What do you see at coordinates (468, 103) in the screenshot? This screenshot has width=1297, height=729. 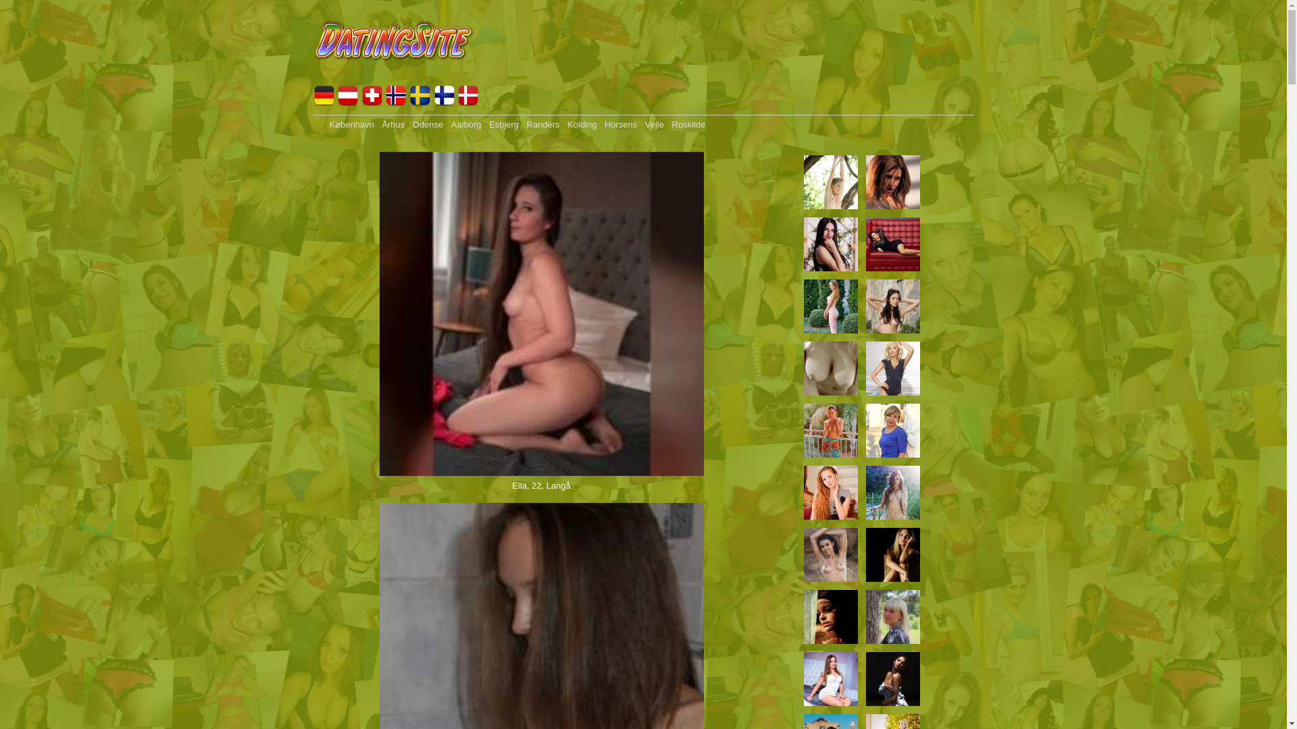 I see `DK` at bounding box center [468, 103].